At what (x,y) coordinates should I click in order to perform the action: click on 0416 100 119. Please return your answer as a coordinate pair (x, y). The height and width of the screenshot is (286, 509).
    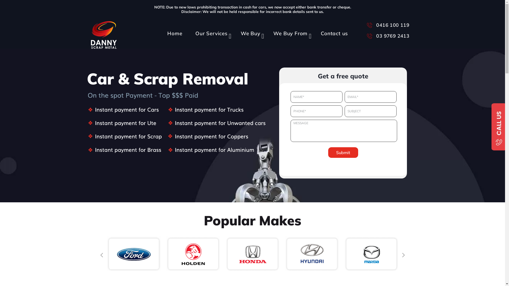
    Looking at the image, I should click on (387, 25).